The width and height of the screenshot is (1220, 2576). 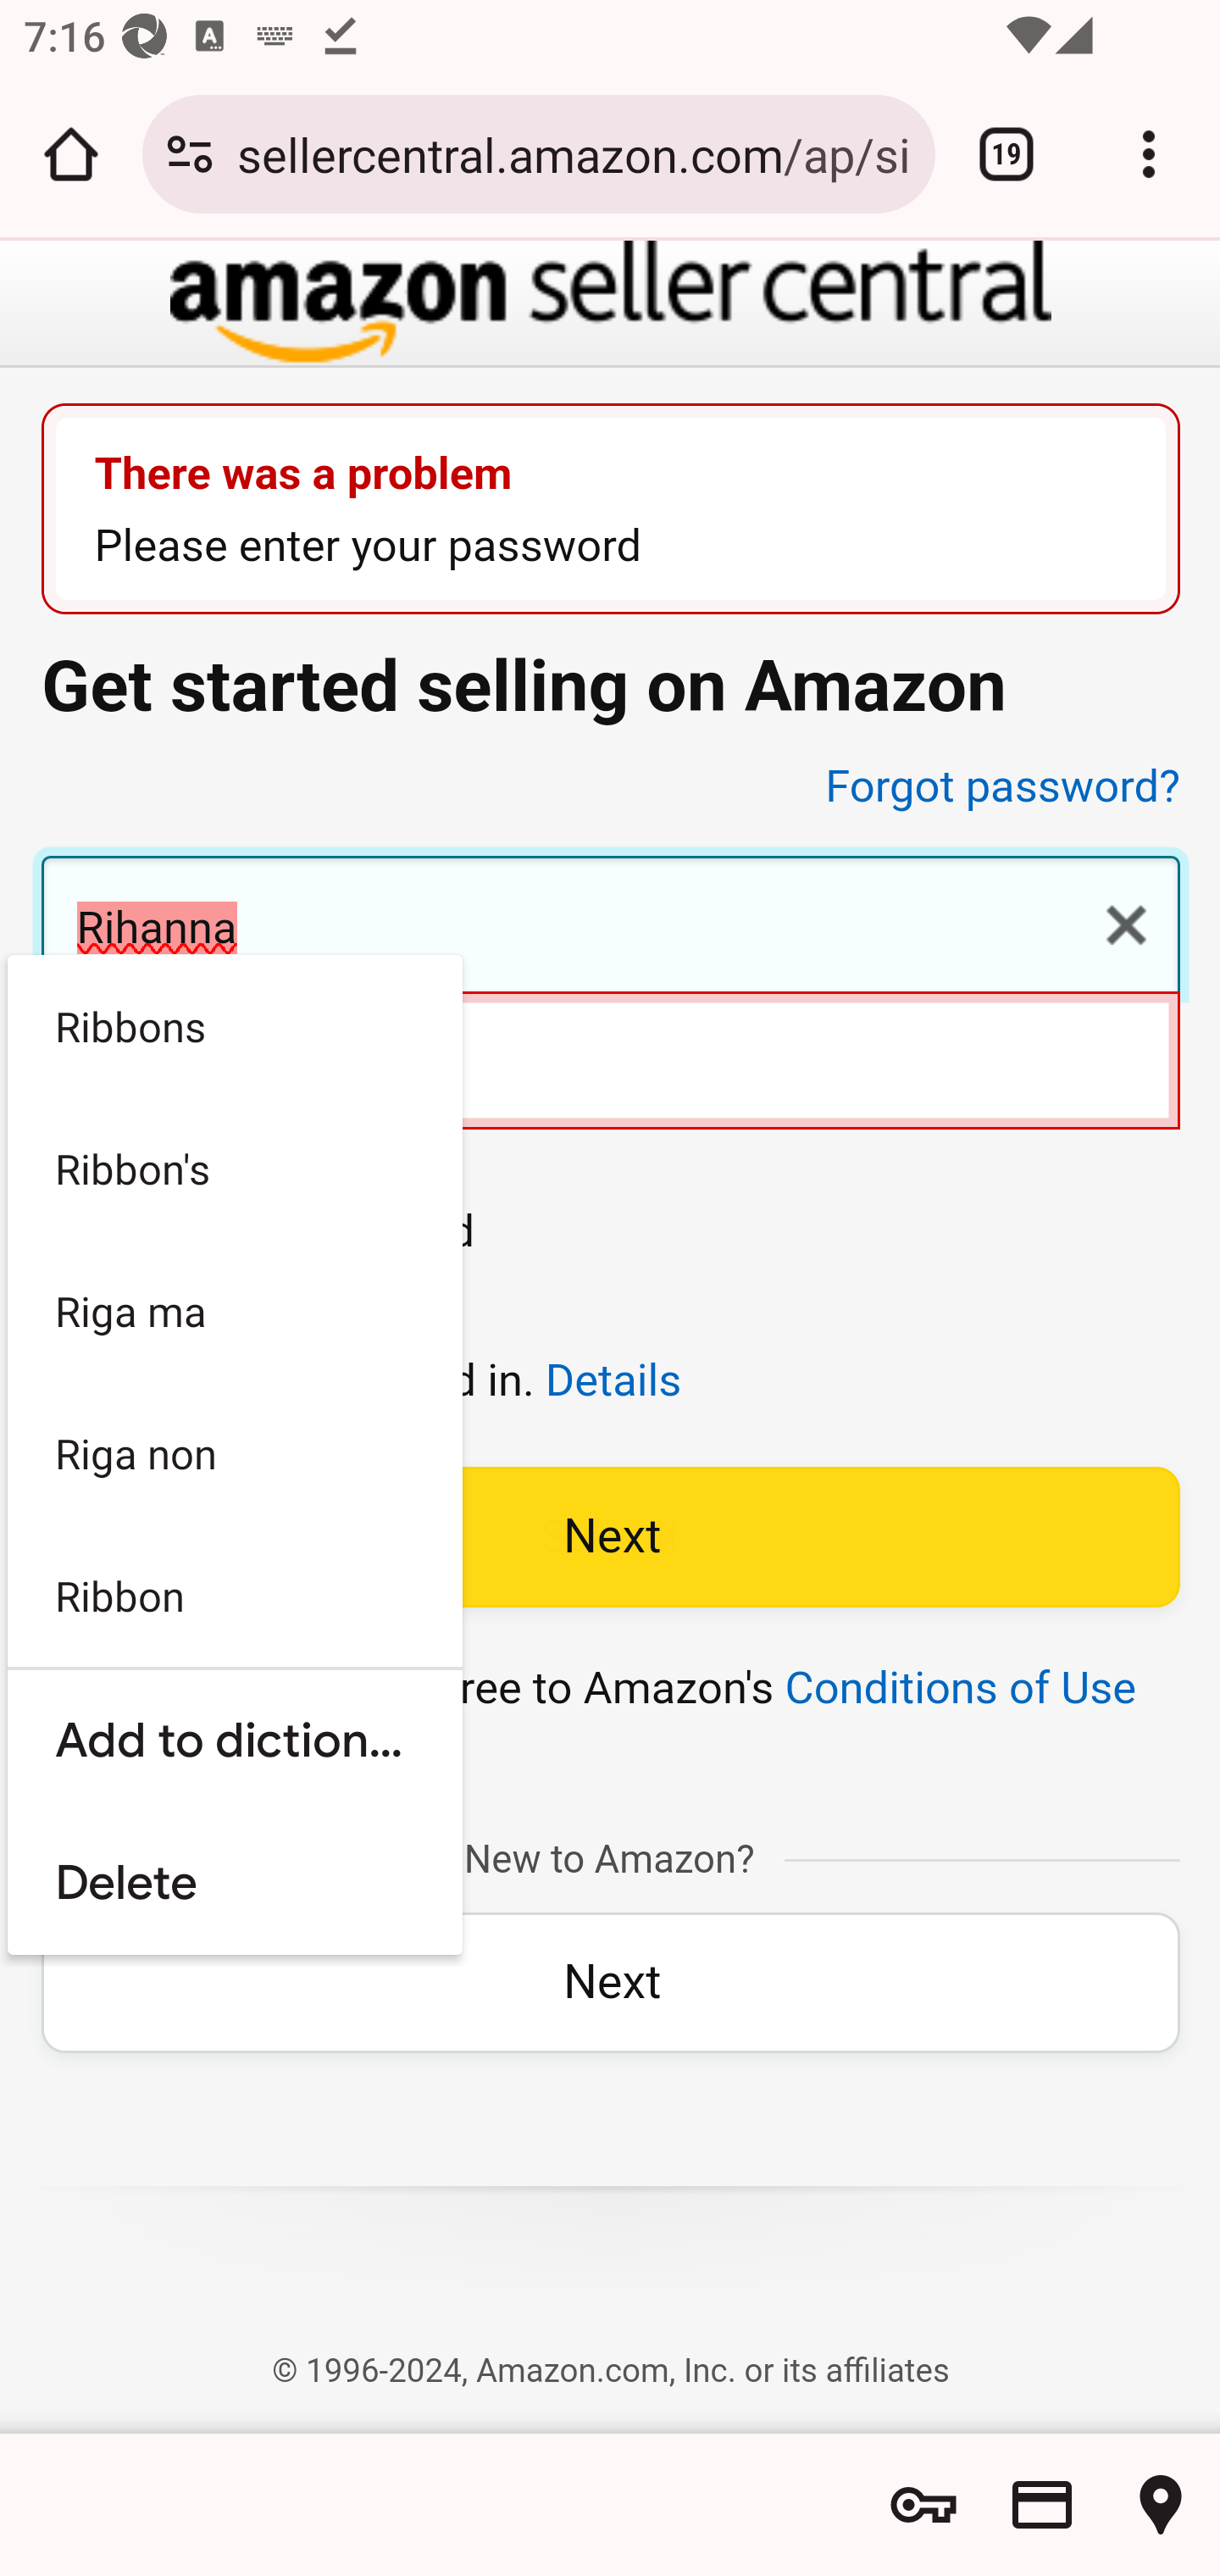 I want to click on Delete, so click(x=234, y=1885).